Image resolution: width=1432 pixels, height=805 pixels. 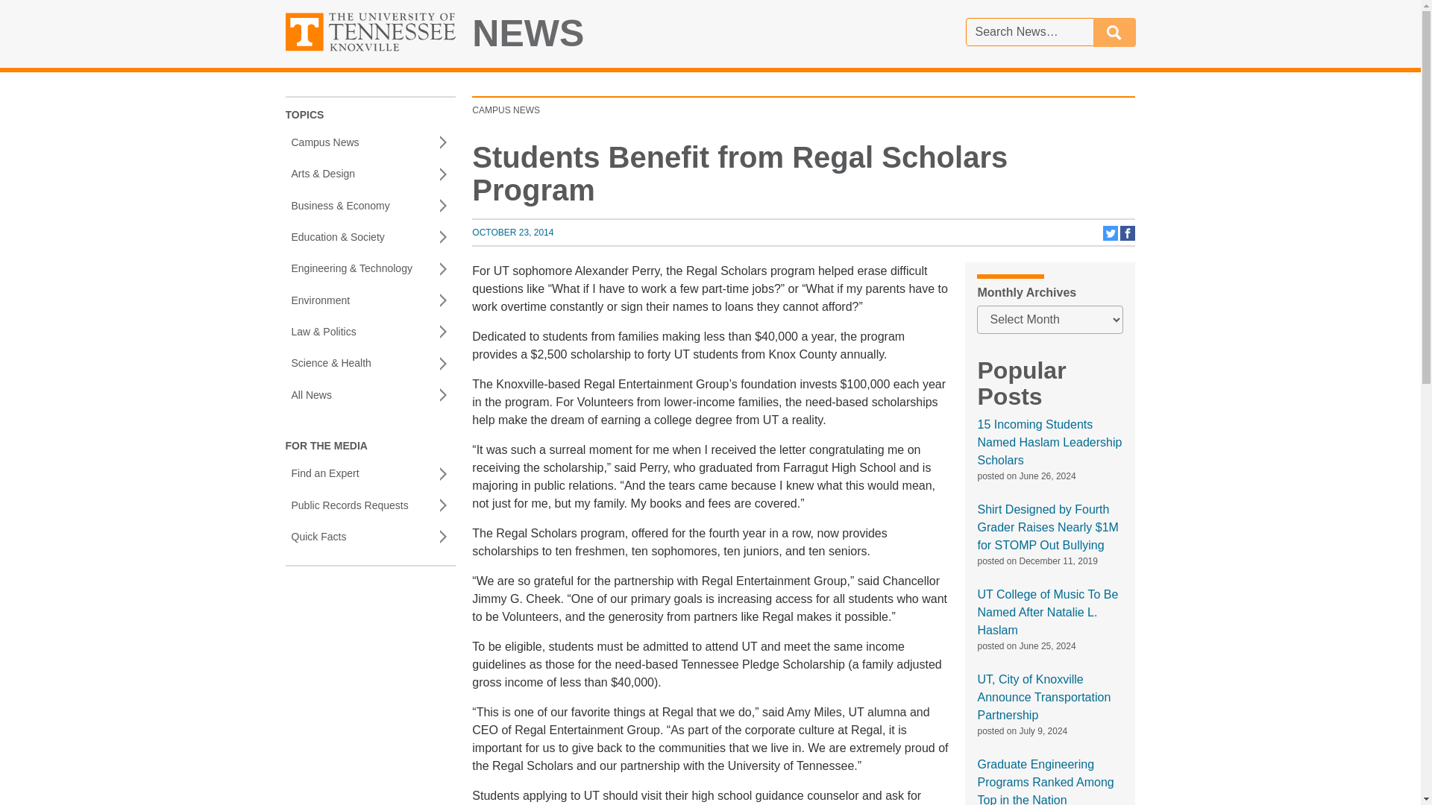 I want to click on All News, so click(x=370, y=536).